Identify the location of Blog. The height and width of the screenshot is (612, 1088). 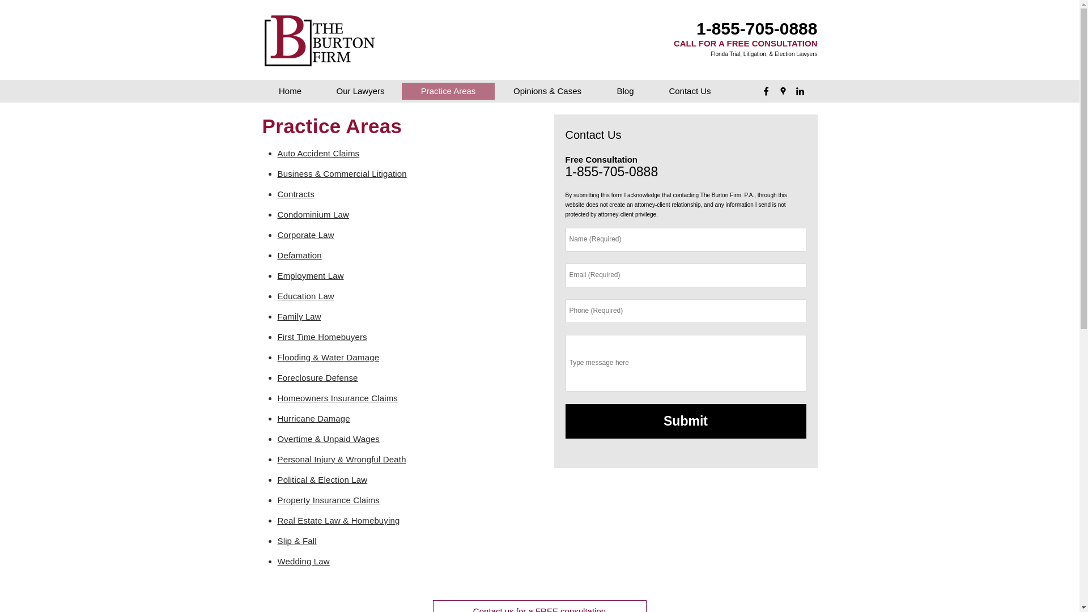
(624, 91).